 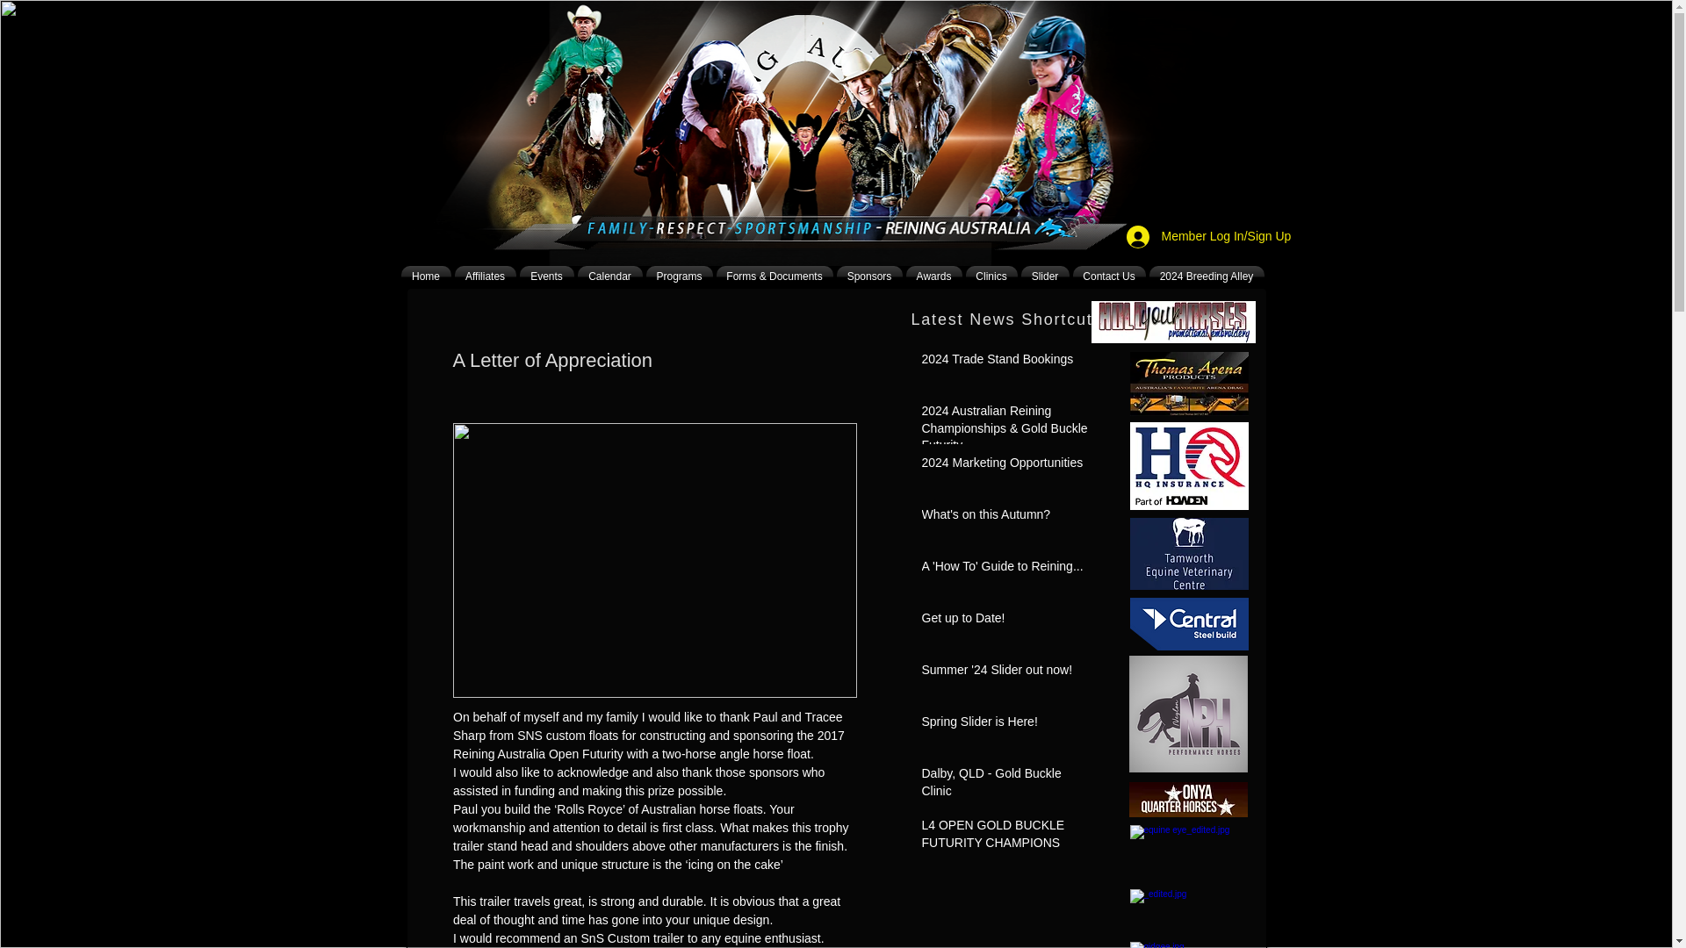 What do you see at coordinates (426, 277) in the screenshot?
I see `Home` at bounding box center [426, 277].